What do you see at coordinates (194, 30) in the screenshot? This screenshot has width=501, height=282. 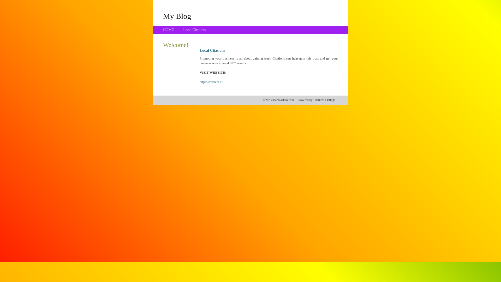 I see `Local Citations` at bounding box center [194, 30].